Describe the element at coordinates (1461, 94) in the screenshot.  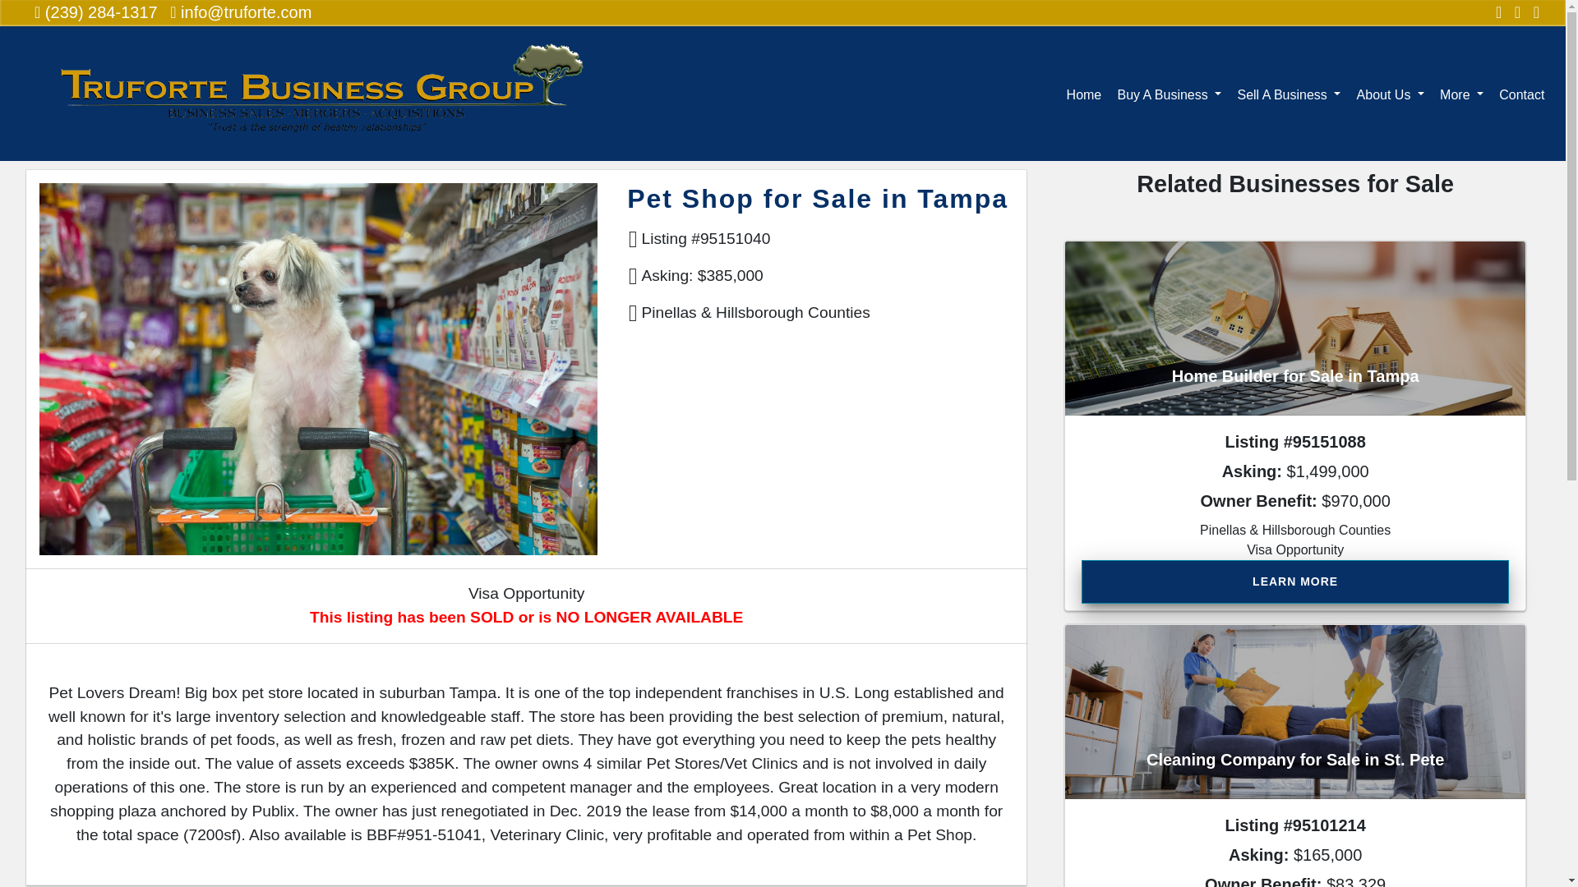
I see `More` at that location.